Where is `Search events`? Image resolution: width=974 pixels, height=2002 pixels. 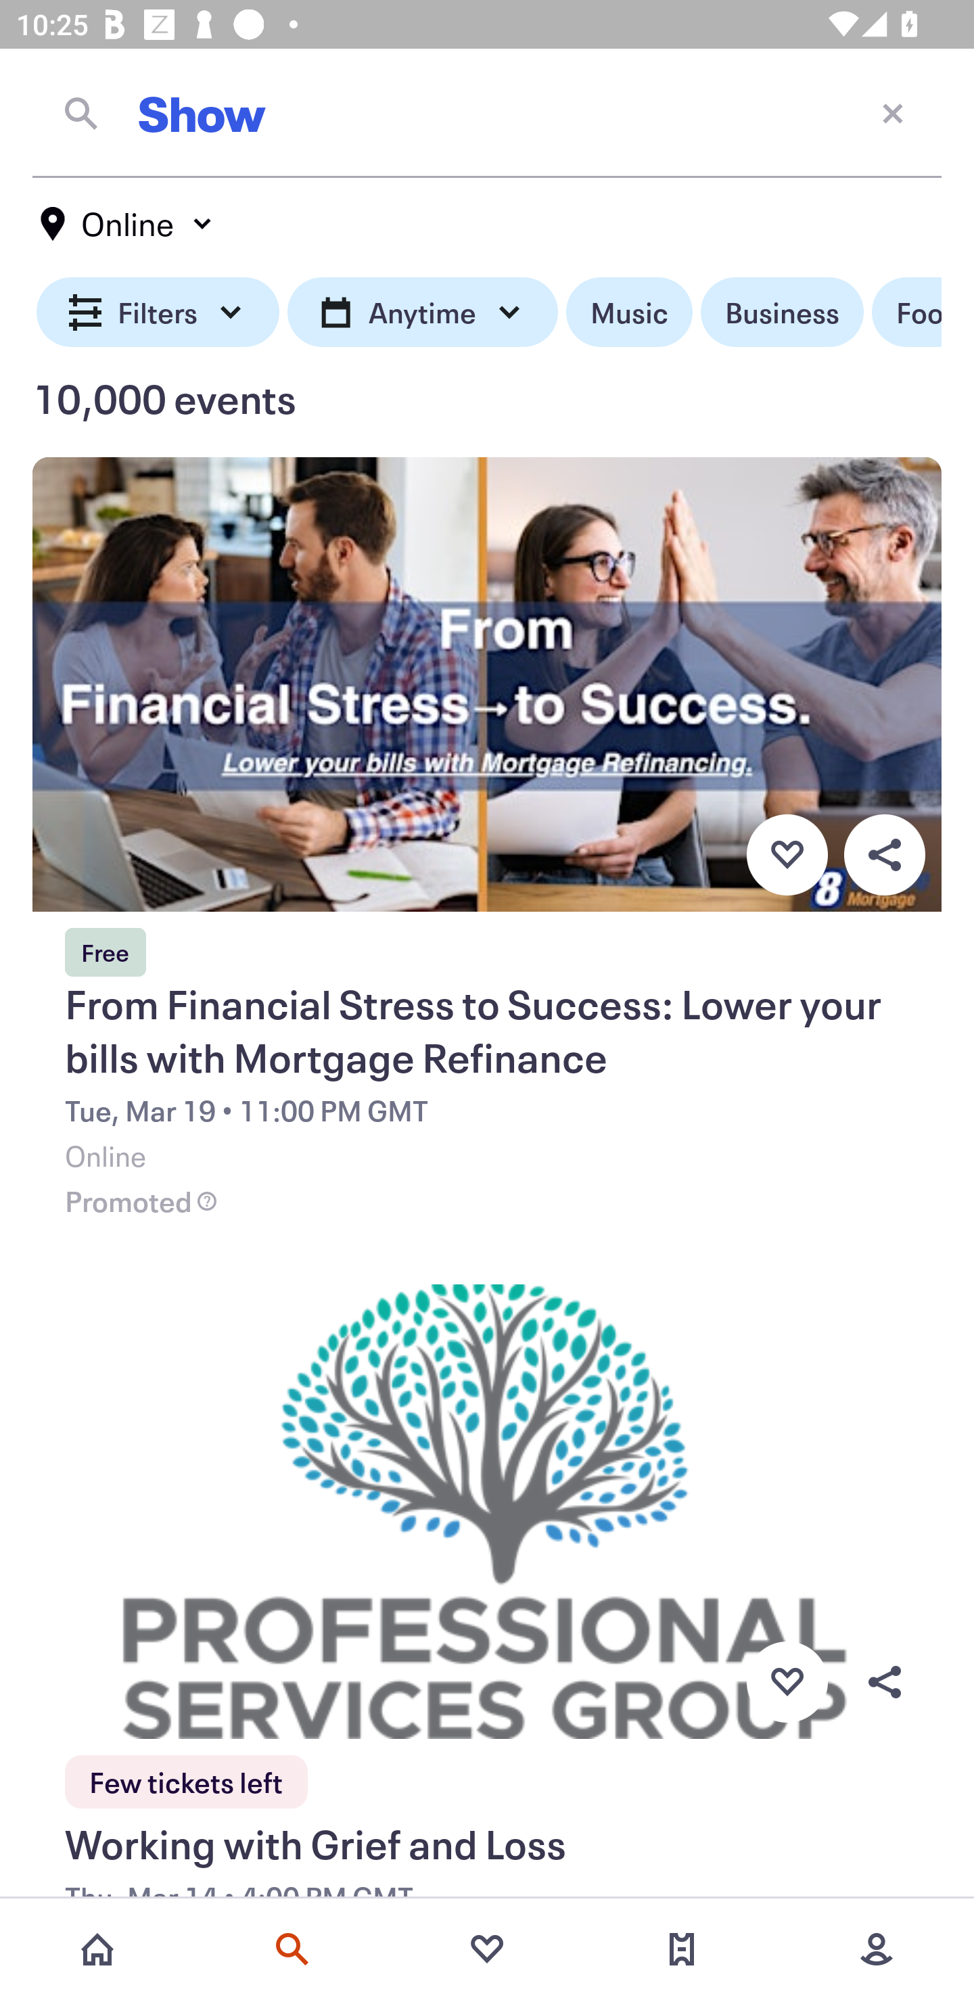
Search events is located at coordinates (292, 1949).